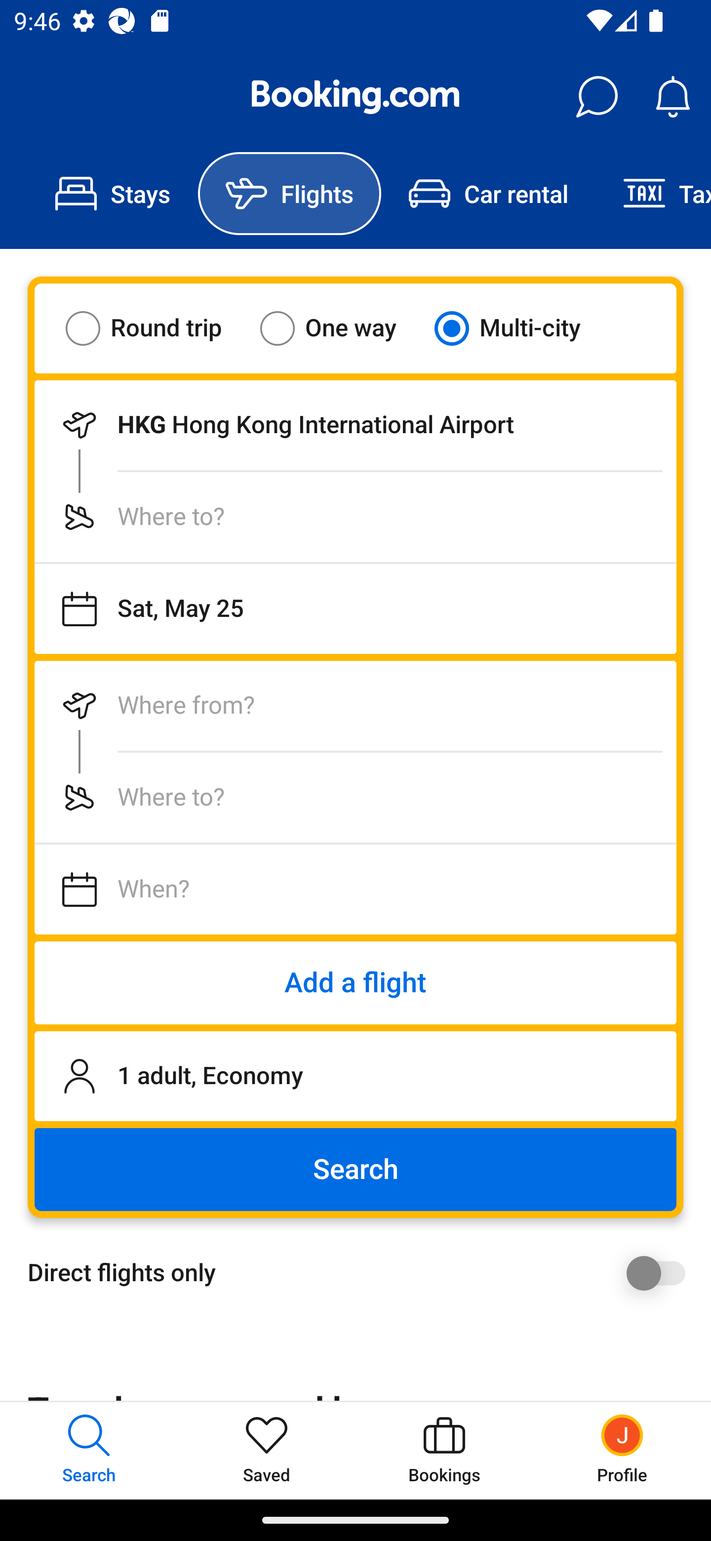 The image size is (711, 1541). What do you see at coordinates (444, 1450) in the screenshot?
I see `Bookings` at bounding box center [444, 1450].